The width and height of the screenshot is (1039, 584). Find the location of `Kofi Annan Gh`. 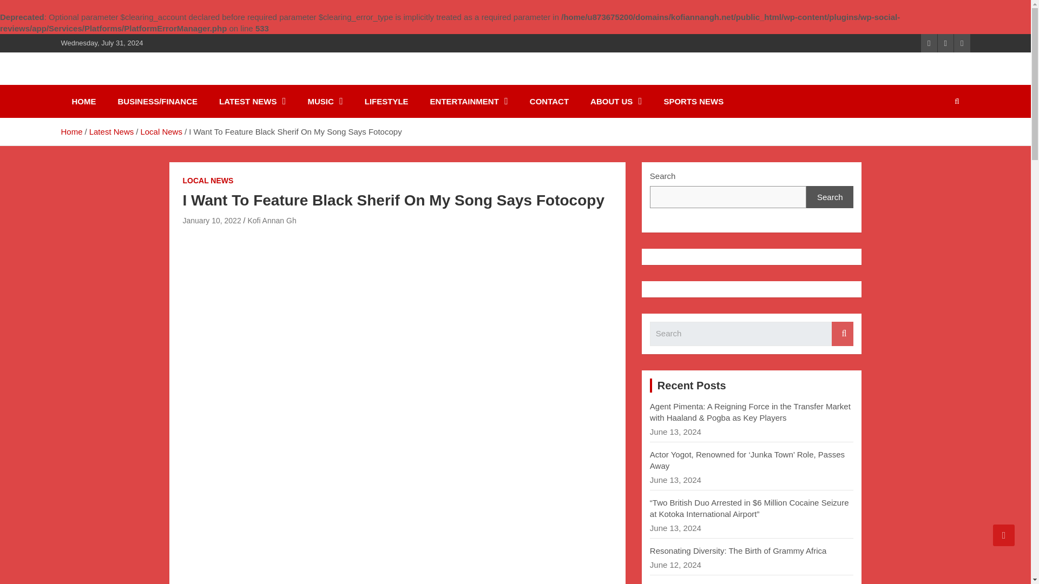

Kofi Annan Gh is located at coordinates (272, 220).